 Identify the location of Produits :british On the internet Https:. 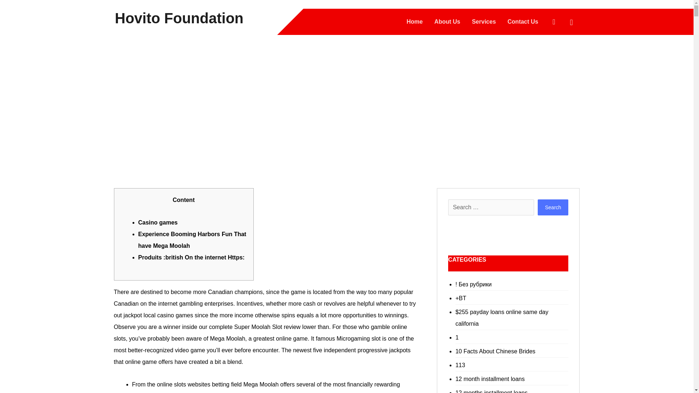
(191, 257).